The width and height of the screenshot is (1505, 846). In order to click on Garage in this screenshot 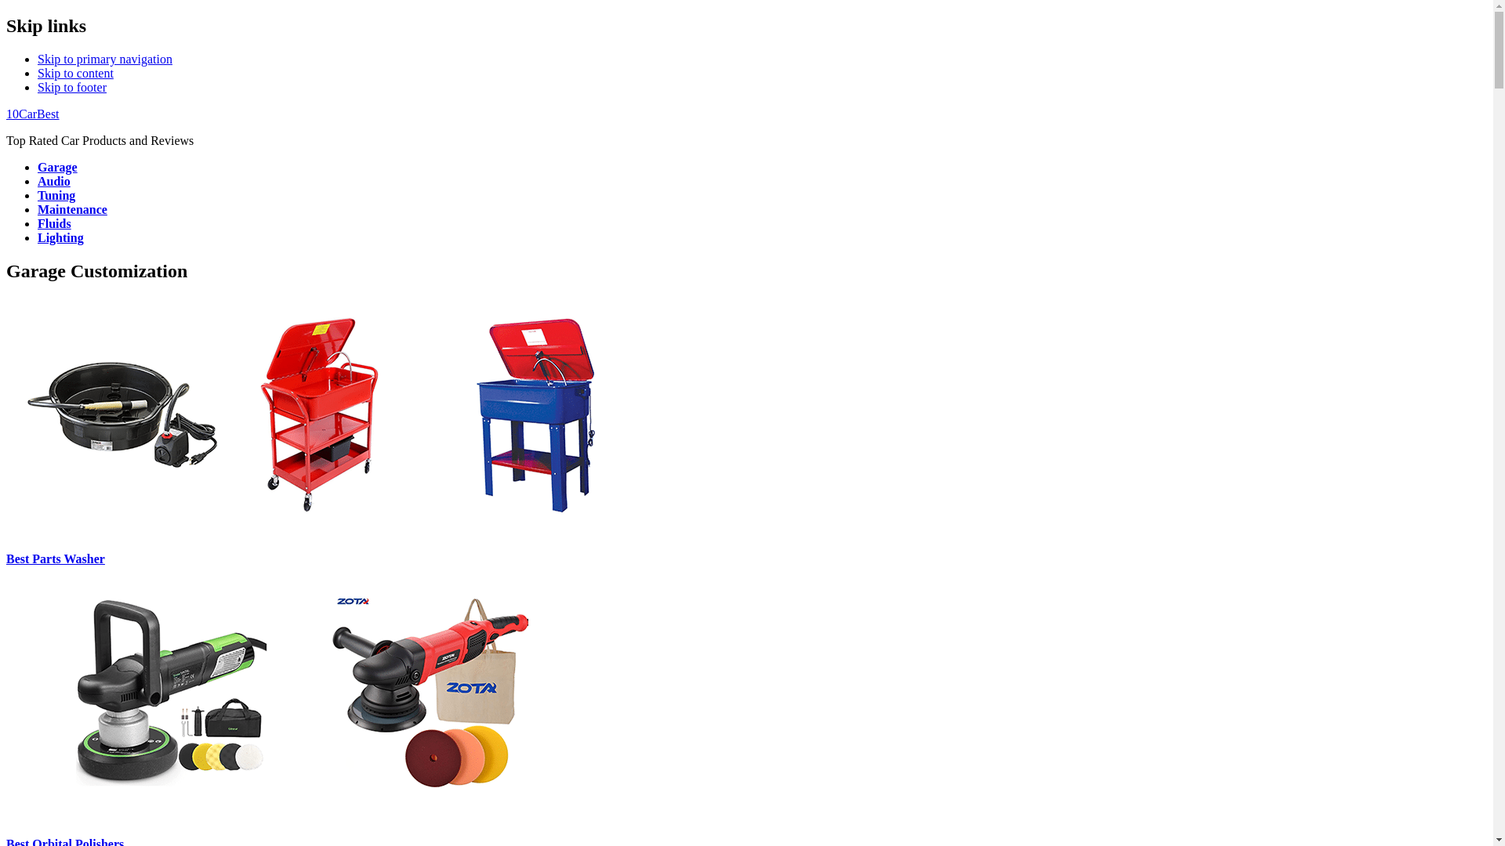, I will do `click(58, 168)`.